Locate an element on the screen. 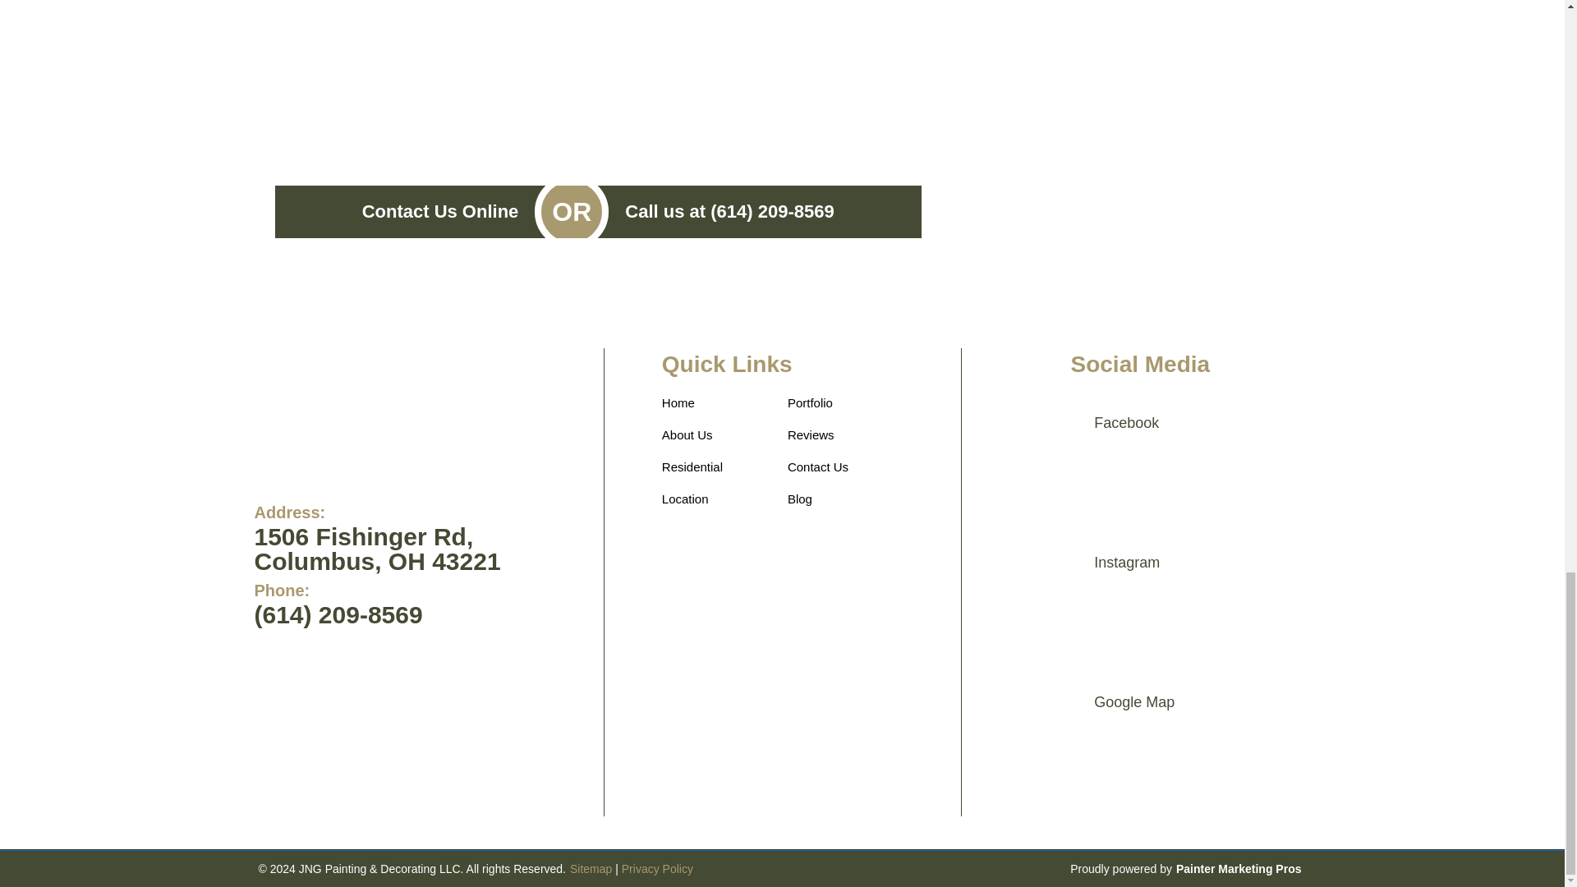  Instagram Icon is located at coordinates (1039, 607).